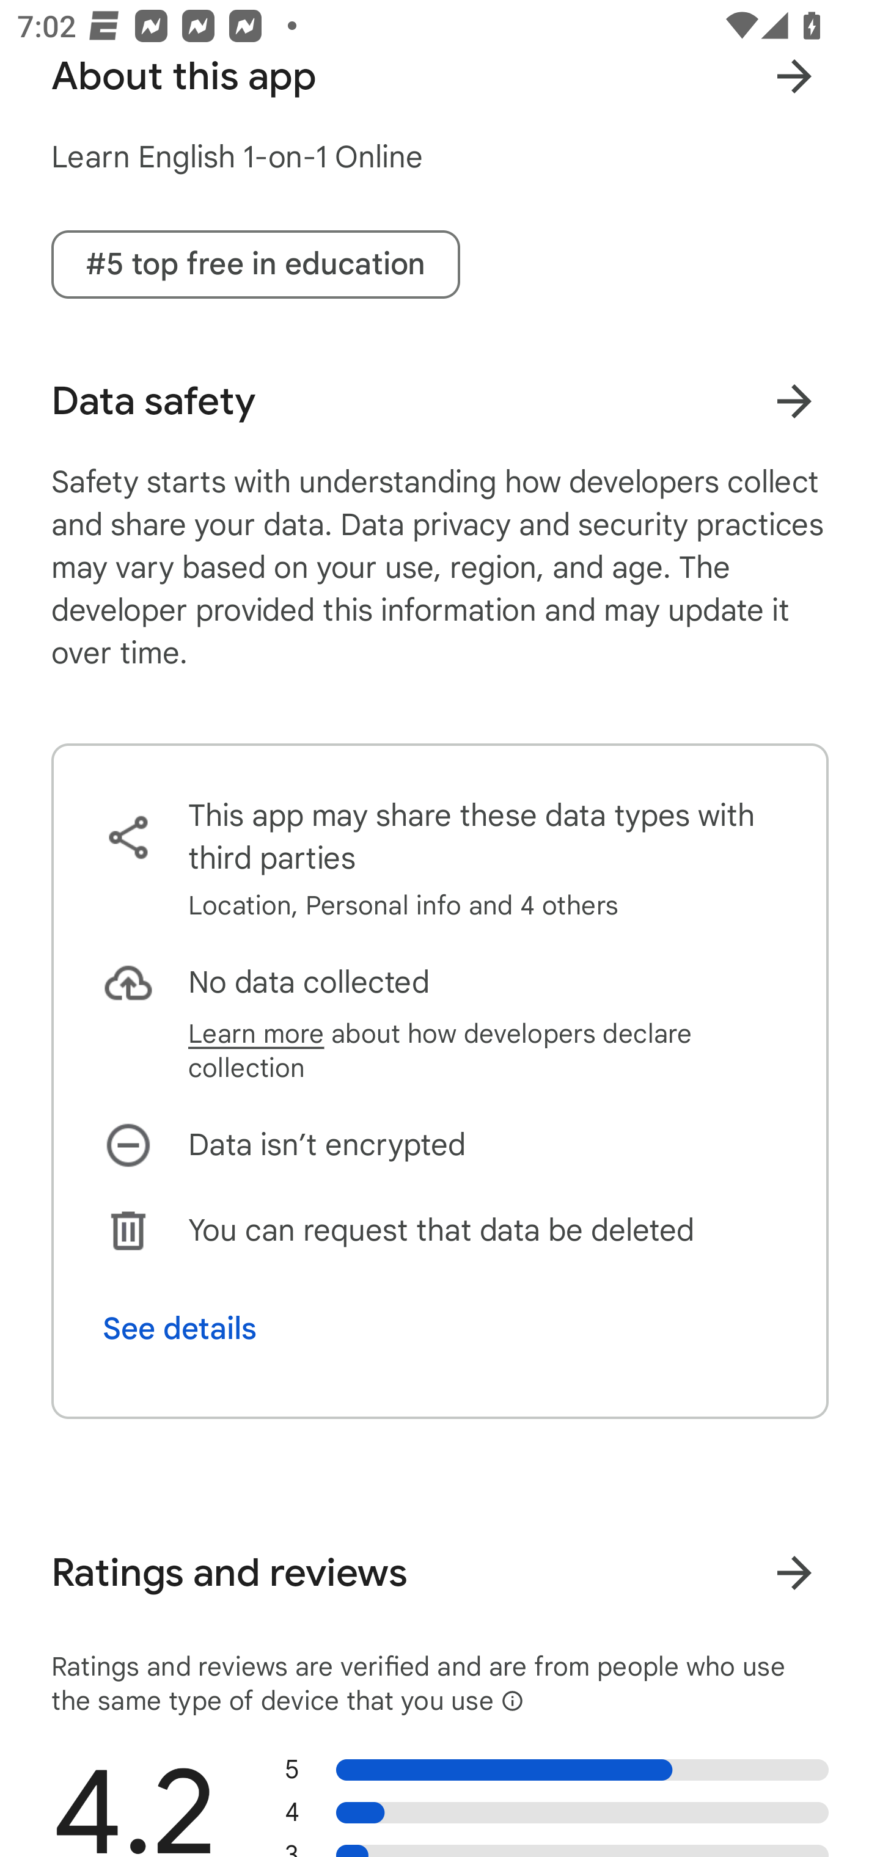 The image size is (880, 1857). Describe the element at coordinates (794, 76) in the screenshot. I see `Learn more About this app` at that location.